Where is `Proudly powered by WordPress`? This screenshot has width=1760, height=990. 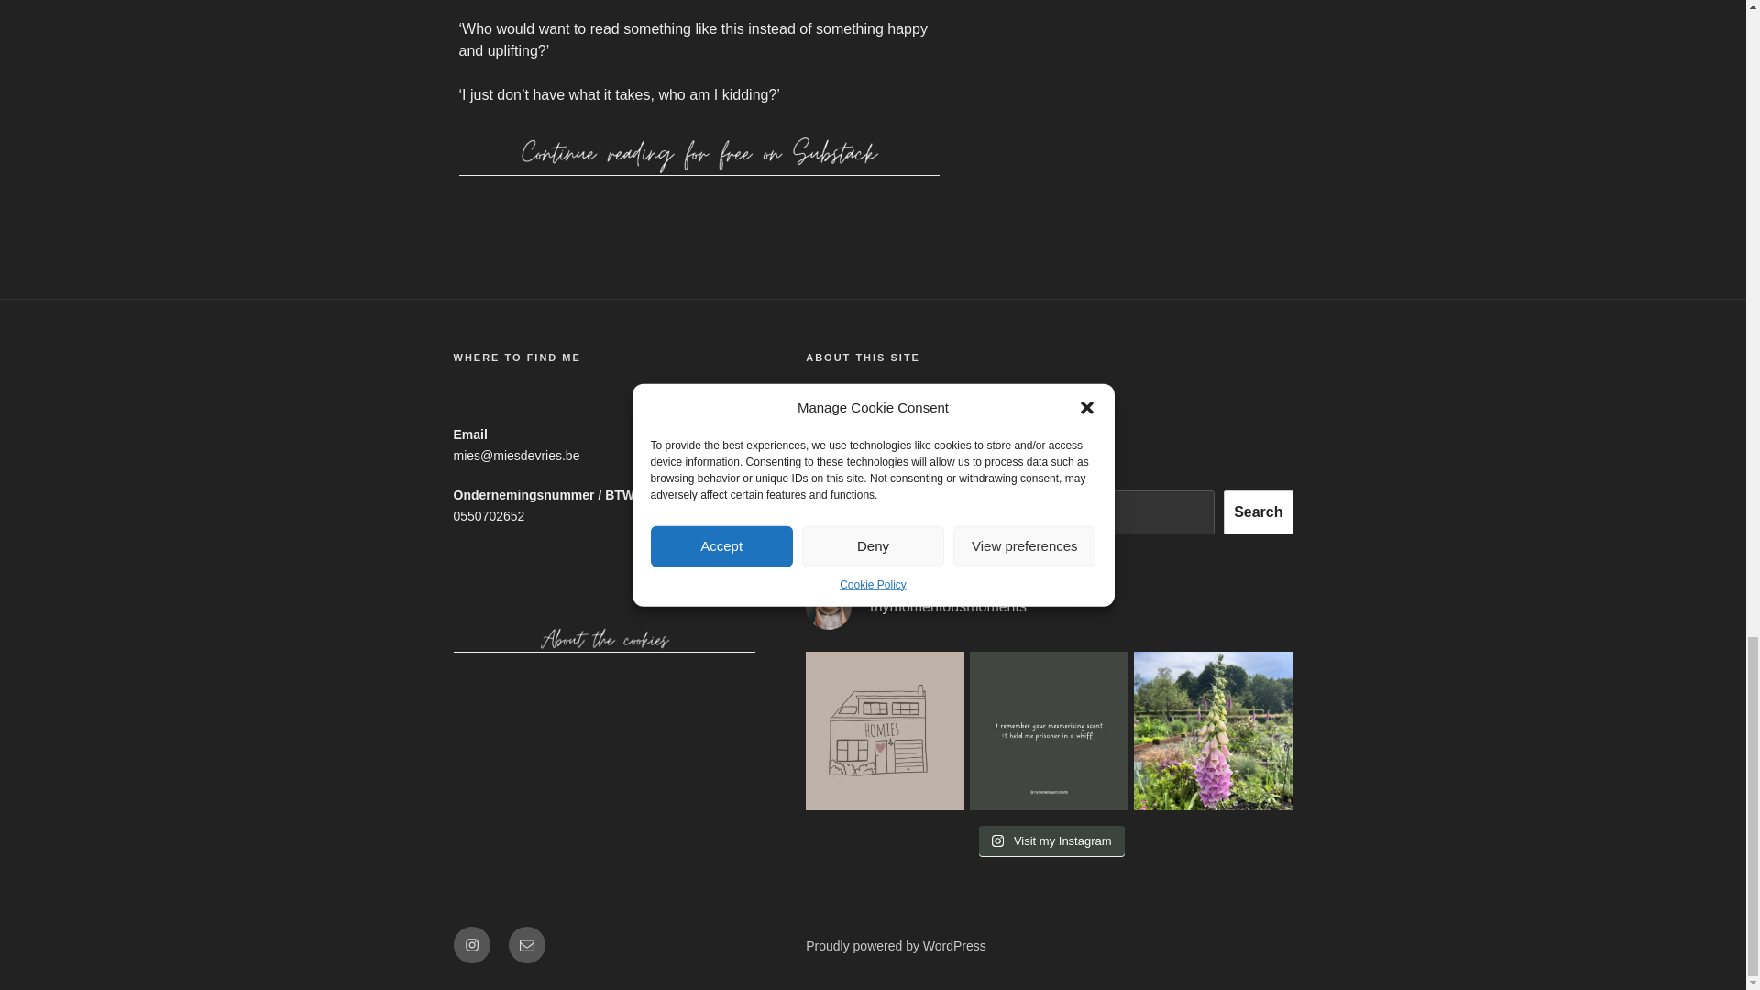 Proudly powered by WordPress is located at coordinates (896, 946).